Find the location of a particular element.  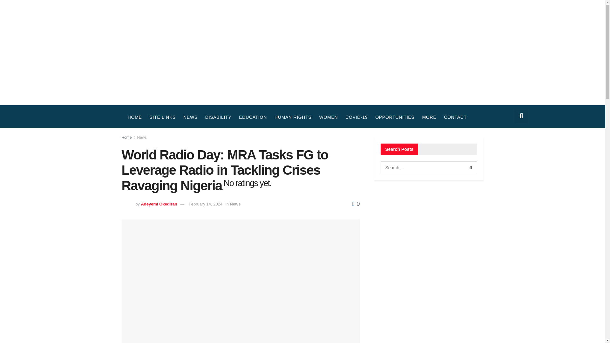

COVID-19 is located at coordinates (356, 117).